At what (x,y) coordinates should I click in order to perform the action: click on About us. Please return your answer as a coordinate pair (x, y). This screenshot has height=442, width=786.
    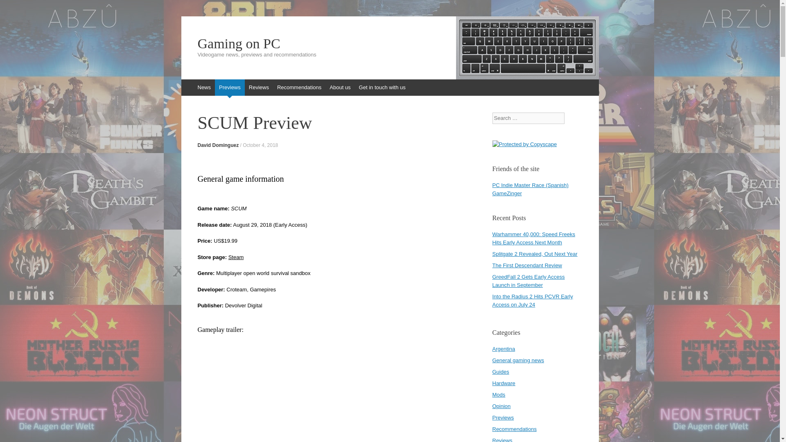
    Looking at the image, I should click on (340, 88).